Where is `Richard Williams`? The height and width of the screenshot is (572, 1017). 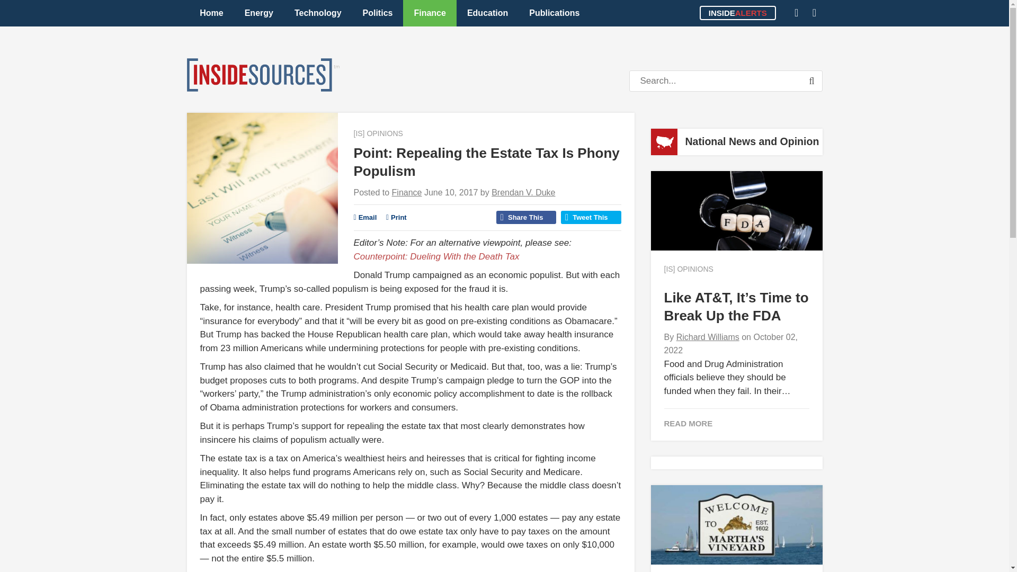
Richard Williams is located at coordinates (708, 337).